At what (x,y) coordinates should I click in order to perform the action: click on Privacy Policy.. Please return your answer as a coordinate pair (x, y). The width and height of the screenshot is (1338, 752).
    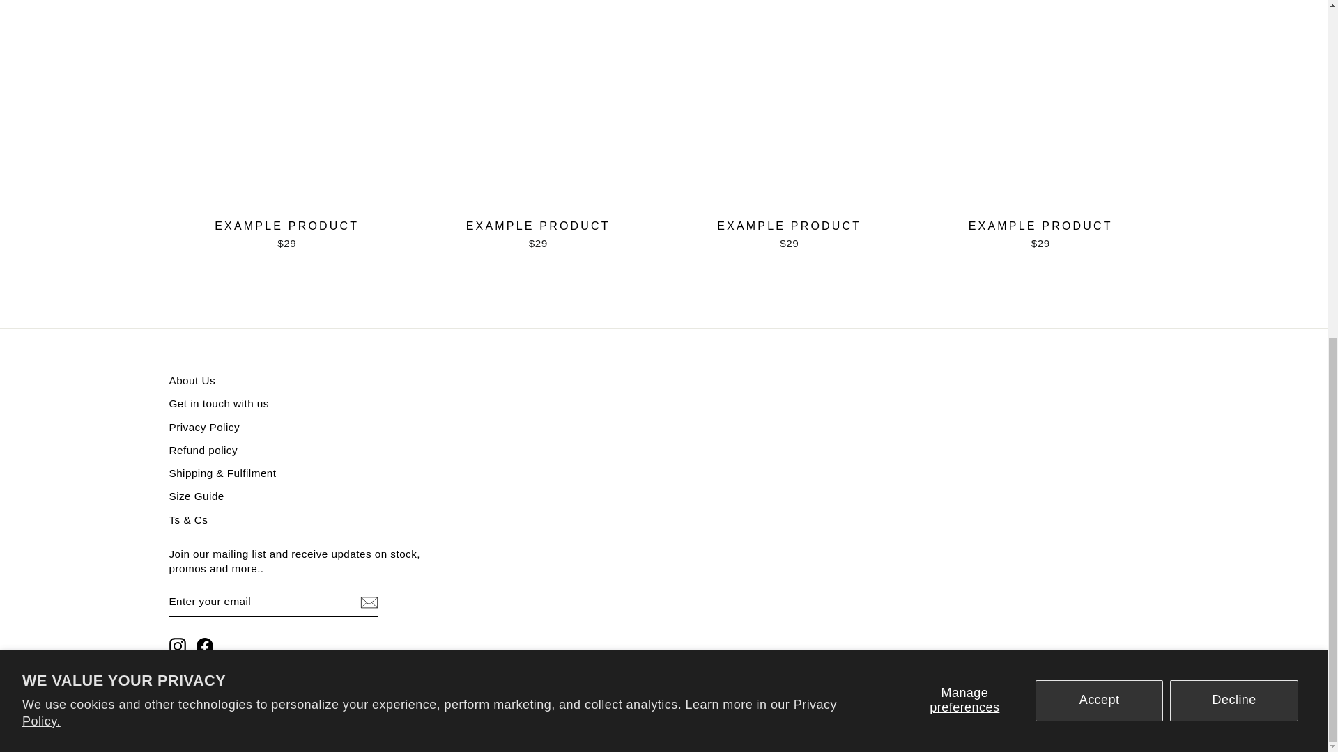
    Looking at the image, I should click on (429, 100).